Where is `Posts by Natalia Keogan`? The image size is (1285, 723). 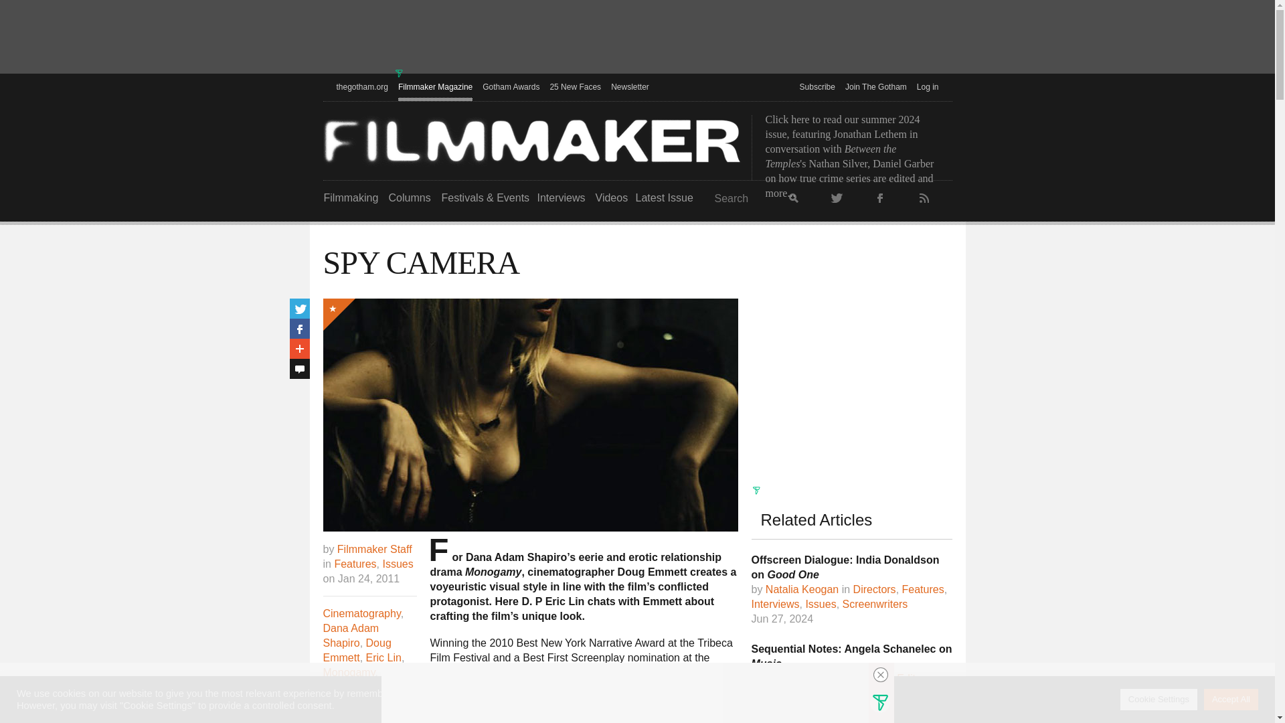 Posts by Natalia Keogan is located at coordinates (802, 589).